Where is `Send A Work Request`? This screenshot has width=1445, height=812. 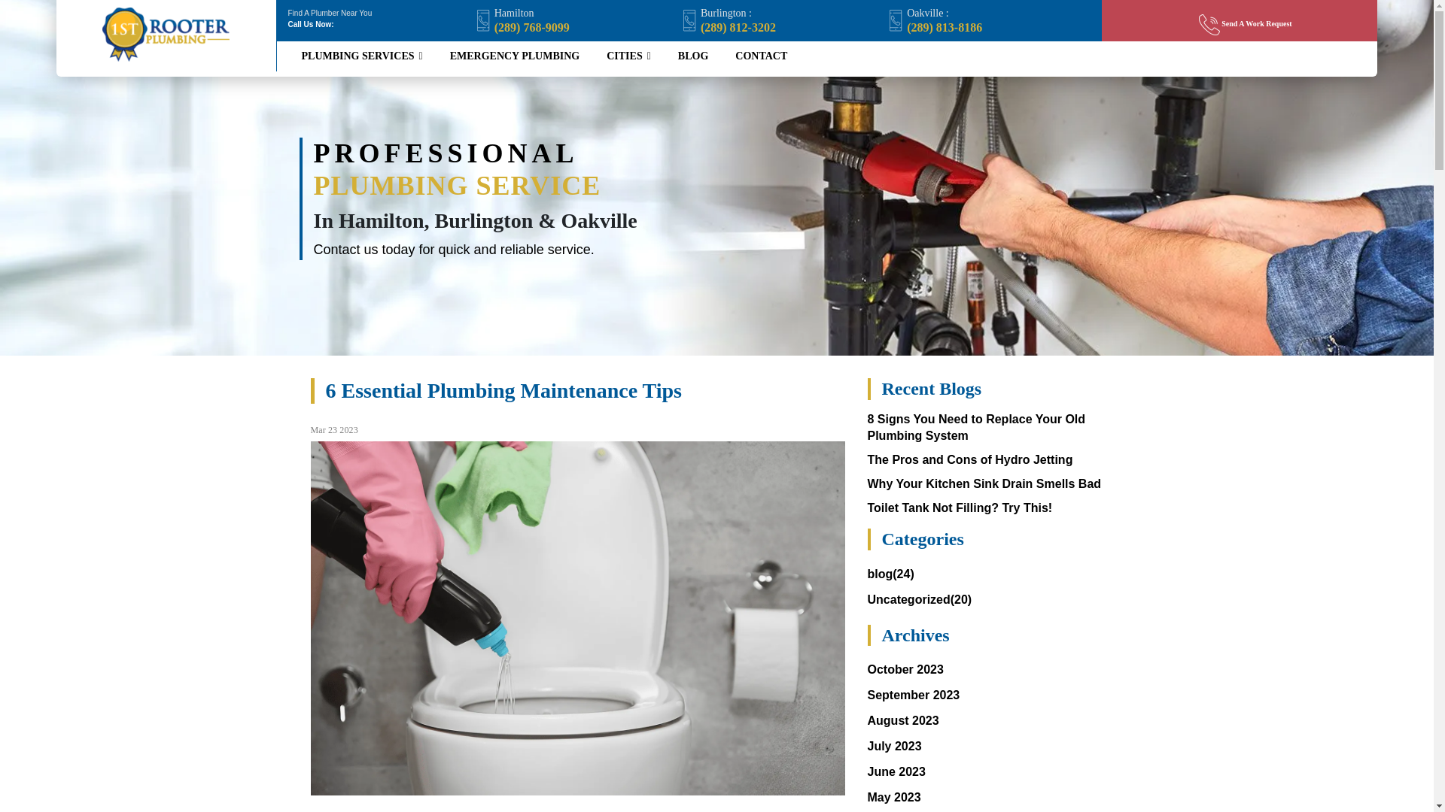
Send A Work Request is located at coordinates (1246, 24).